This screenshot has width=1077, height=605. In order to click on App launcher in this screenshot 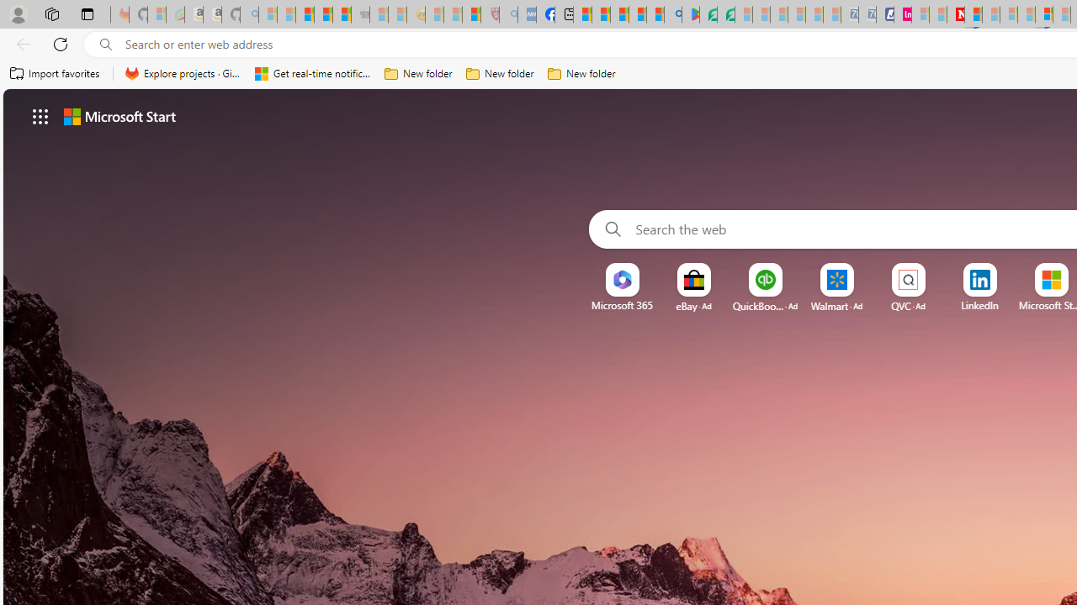, I will do `click(40, 116)`.